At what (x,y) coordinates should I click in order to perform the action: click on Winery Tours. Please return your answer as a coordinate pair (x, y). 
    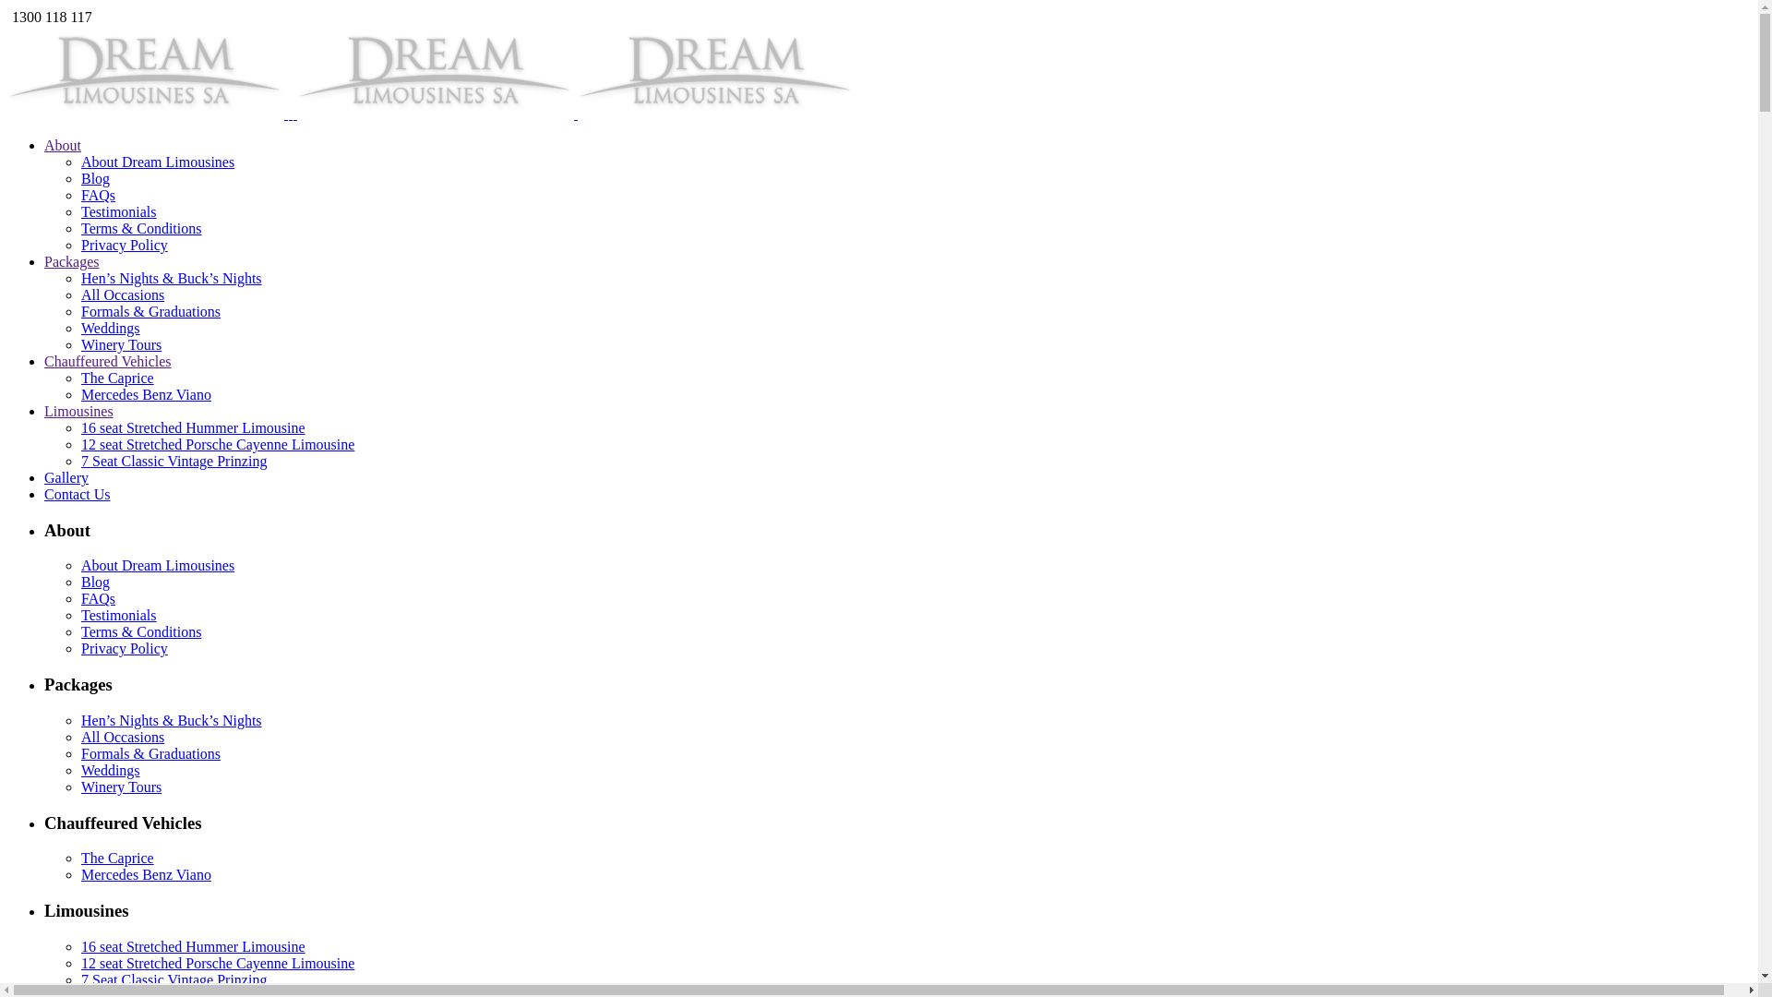
    Looking at the image, I should click on (122, 345).